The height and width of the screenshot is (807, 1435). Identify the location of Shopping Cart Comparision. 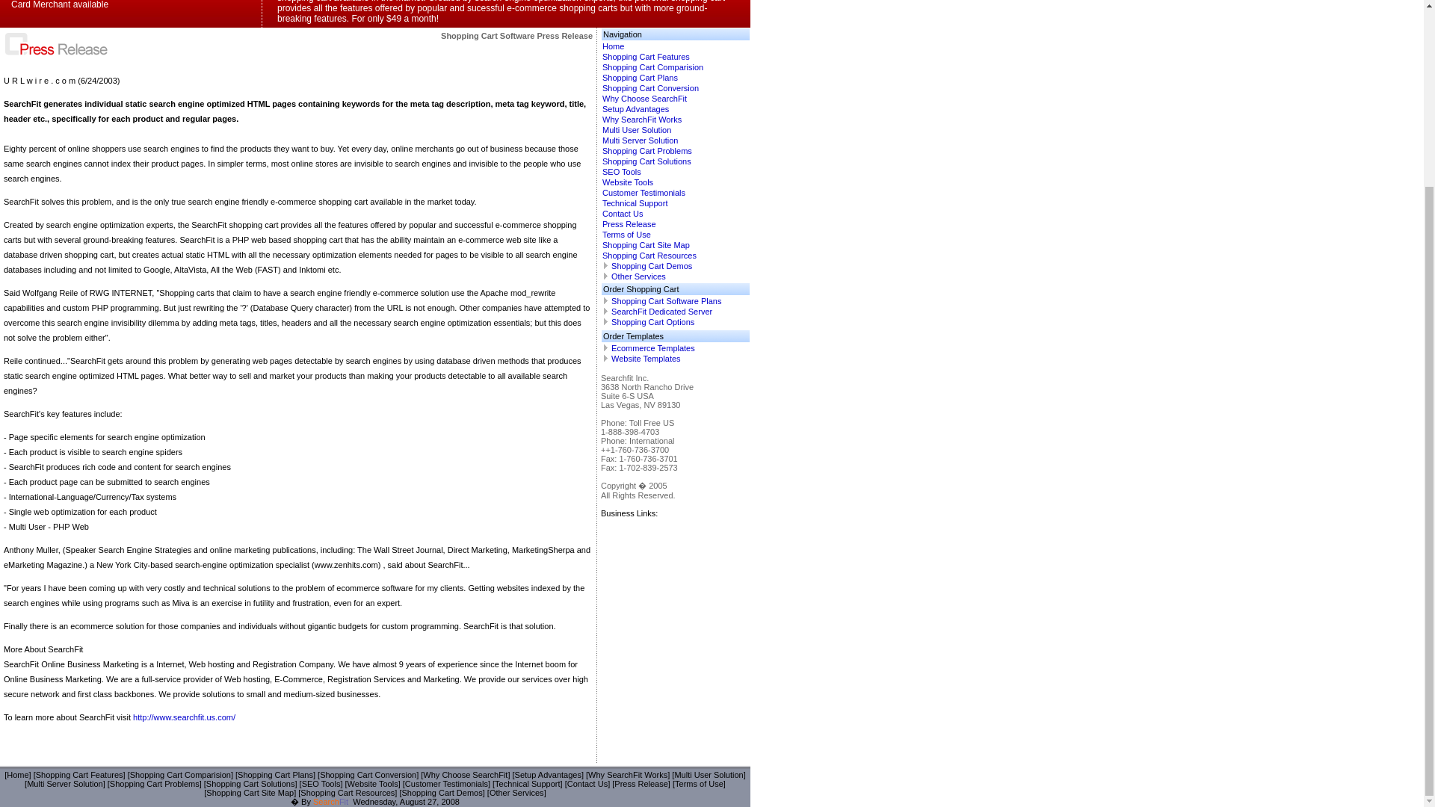
(652, 67).